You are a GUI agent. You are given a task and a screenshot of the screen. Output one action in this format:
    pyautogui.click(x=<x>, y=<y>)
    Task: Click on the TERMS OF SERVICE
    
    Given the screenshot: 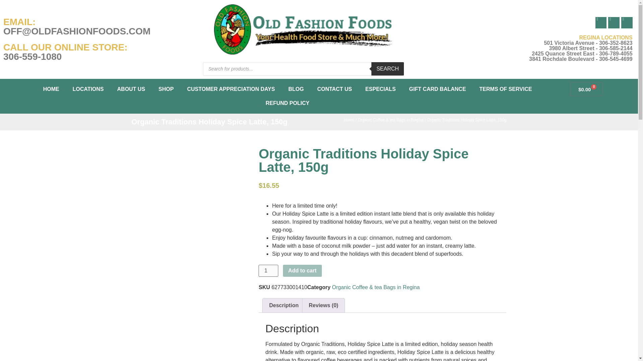 What is the action you would take?
    pyautogui.click(x=506, y=89)
    